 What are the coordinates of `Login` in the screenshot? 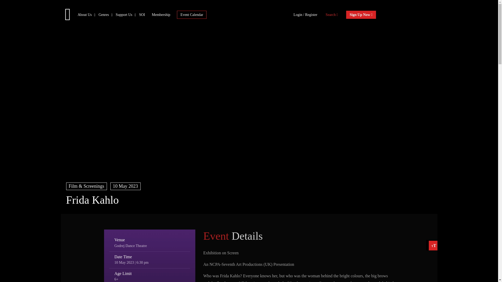 It's located at (298, 14).